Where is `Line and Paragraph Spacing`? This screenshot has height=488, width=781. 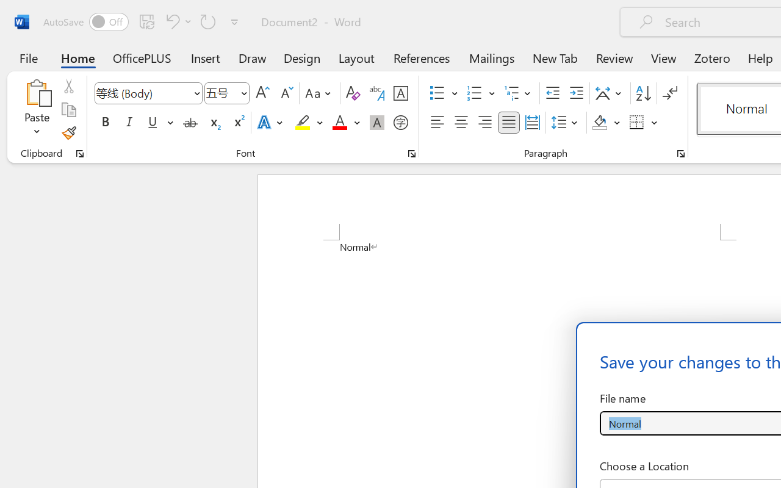
Line and Paragraph Spacing is located at coordinates (566, 123).